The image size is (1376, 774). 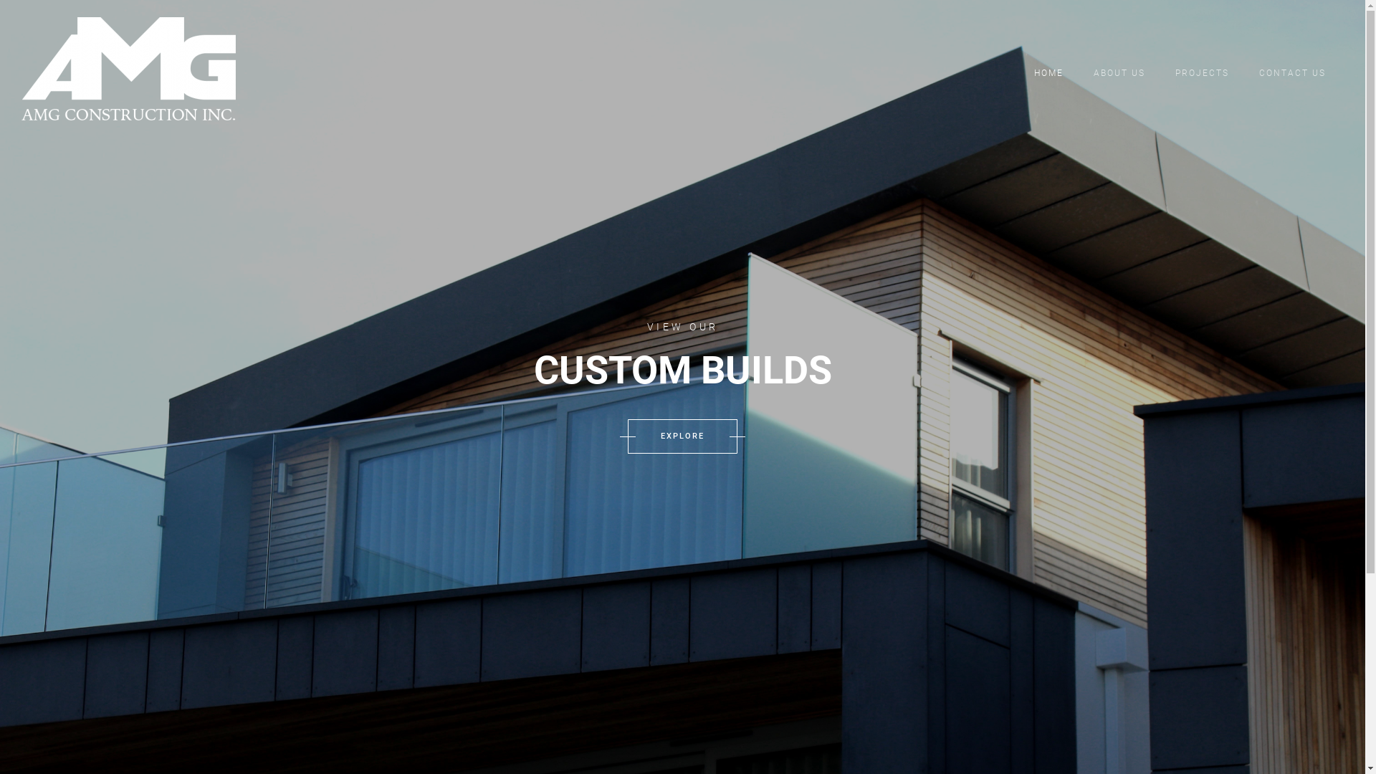 I want to click on HOME, so click(x=1049, y=73).